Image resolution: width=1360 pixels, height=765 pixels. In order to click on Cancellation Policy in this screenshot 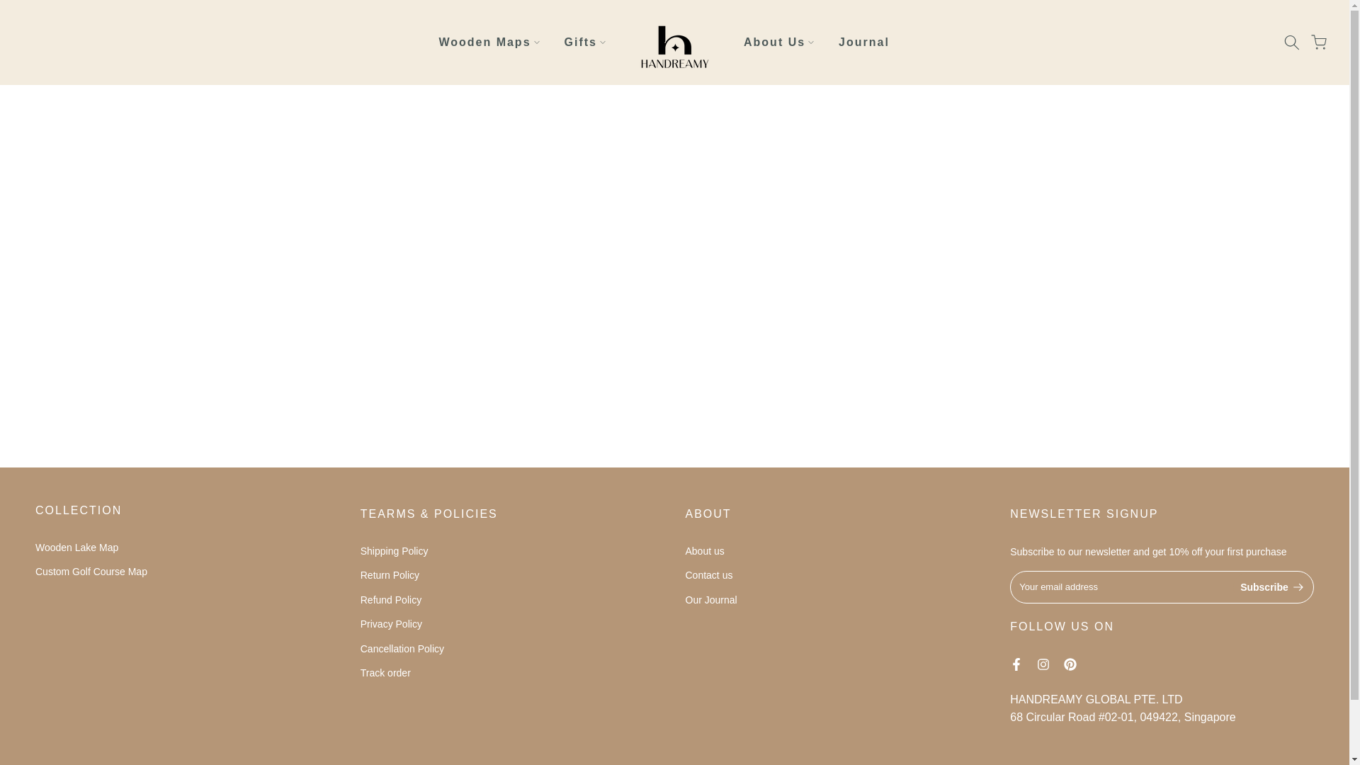, I will do `click(402, 649)`.